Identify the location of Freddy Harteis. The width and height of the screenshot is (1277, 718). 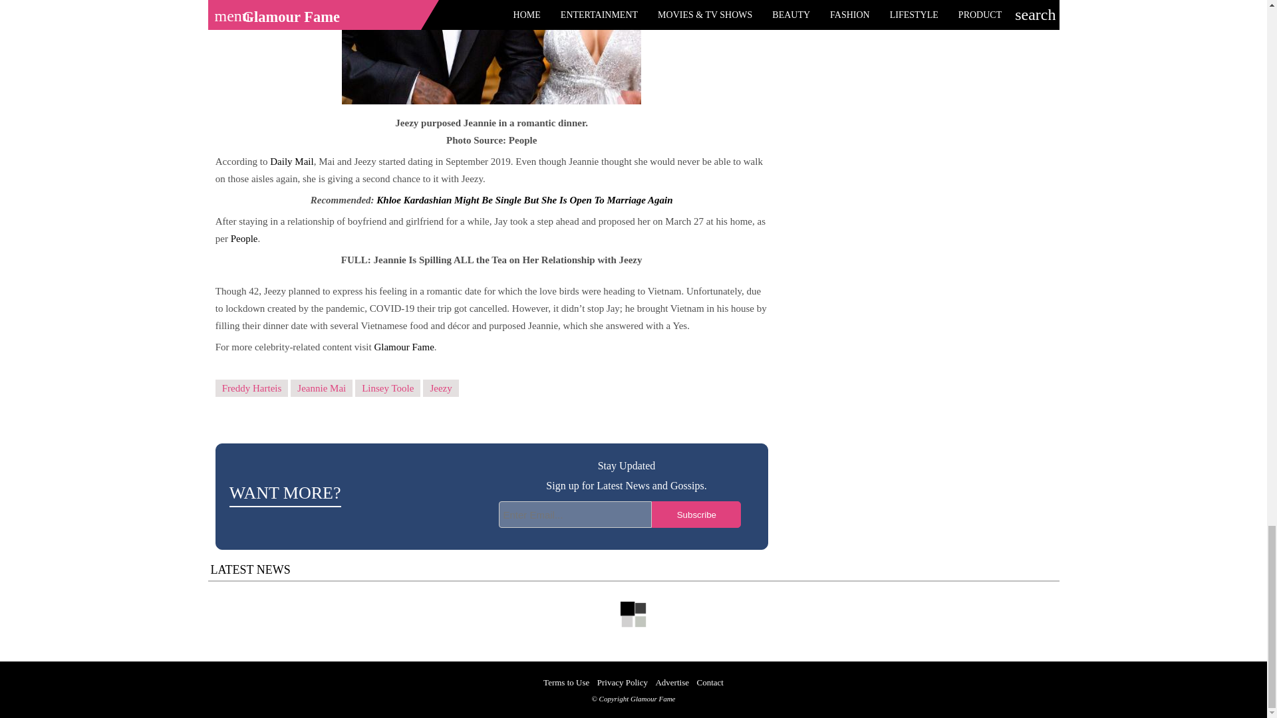
(251, 388).